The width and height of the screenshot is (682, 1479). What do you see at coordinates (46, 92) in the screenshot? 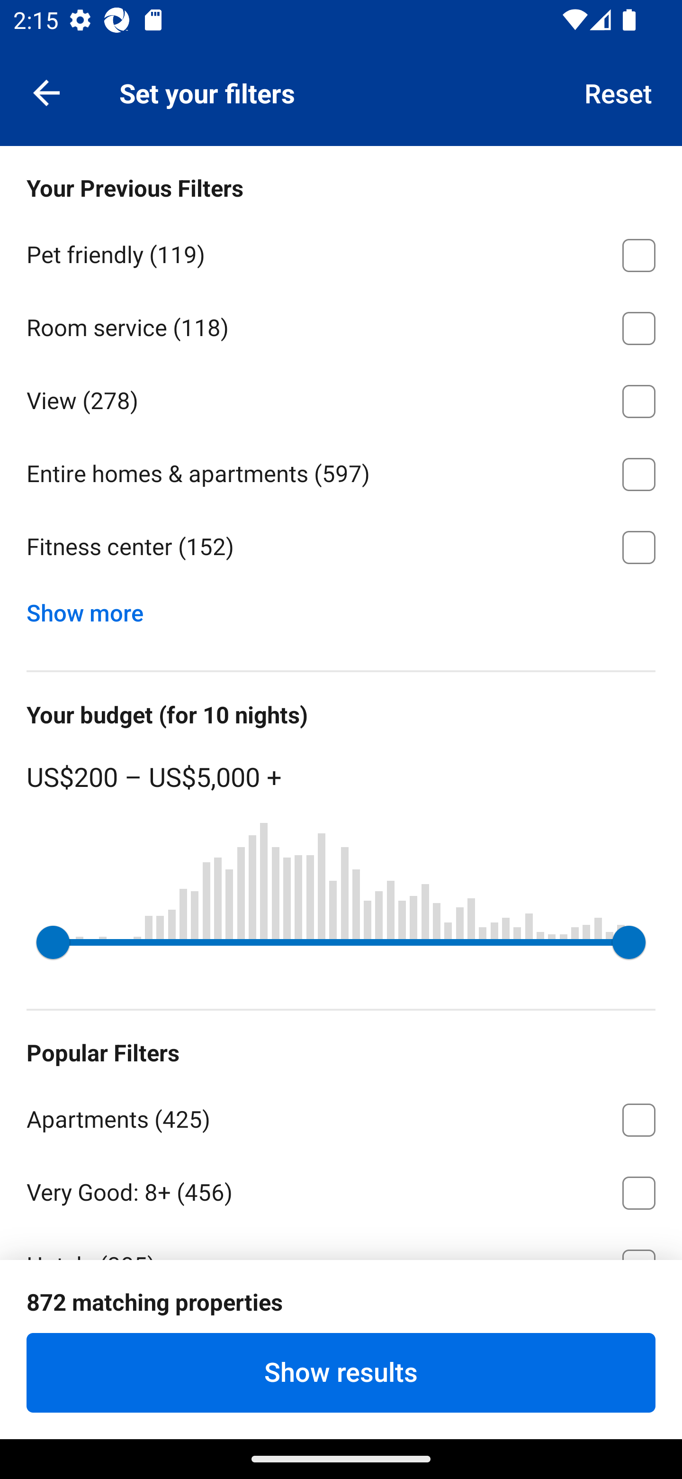
I see `Navigate up` at bounding box center [46, 92].